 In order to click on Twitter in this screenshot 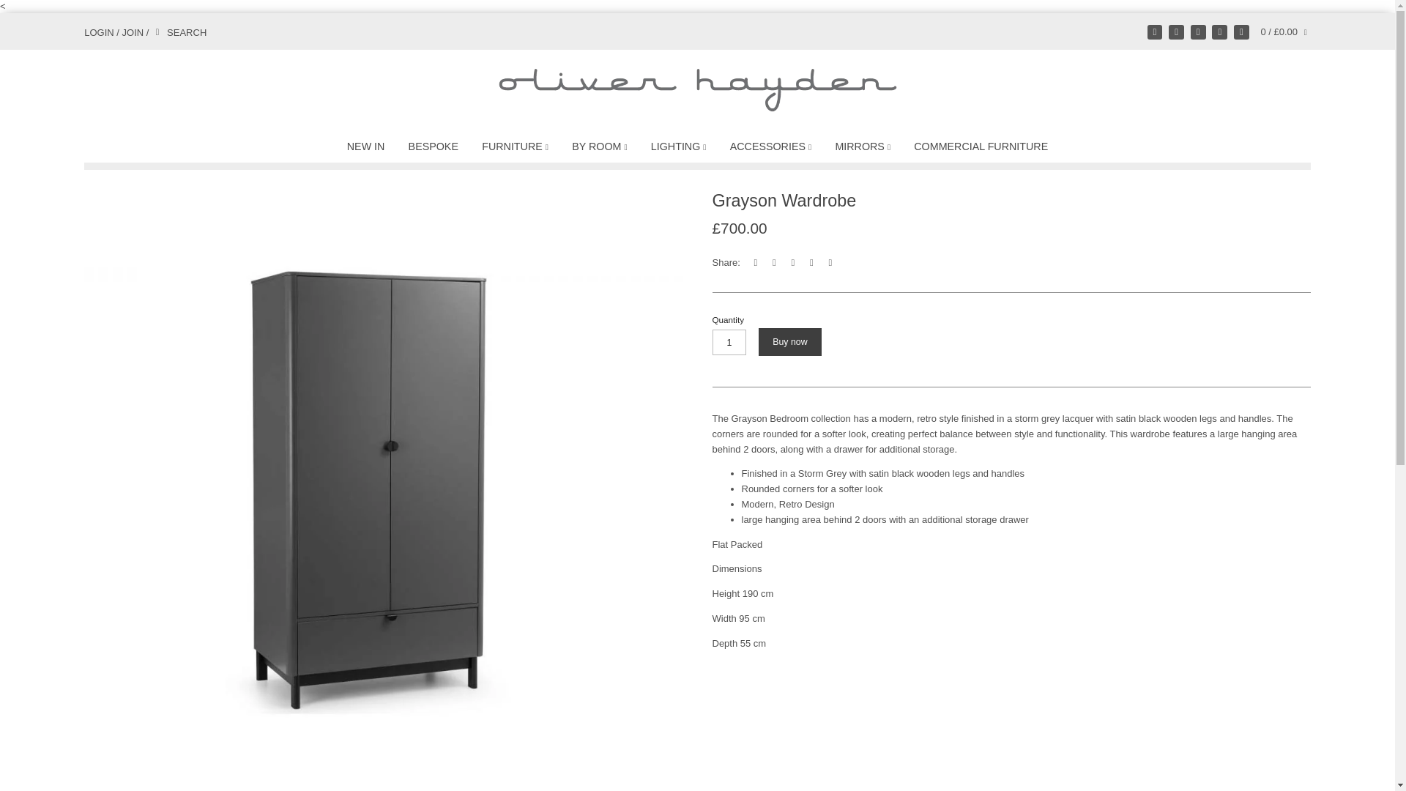, I will do `click(1154, 32)`.